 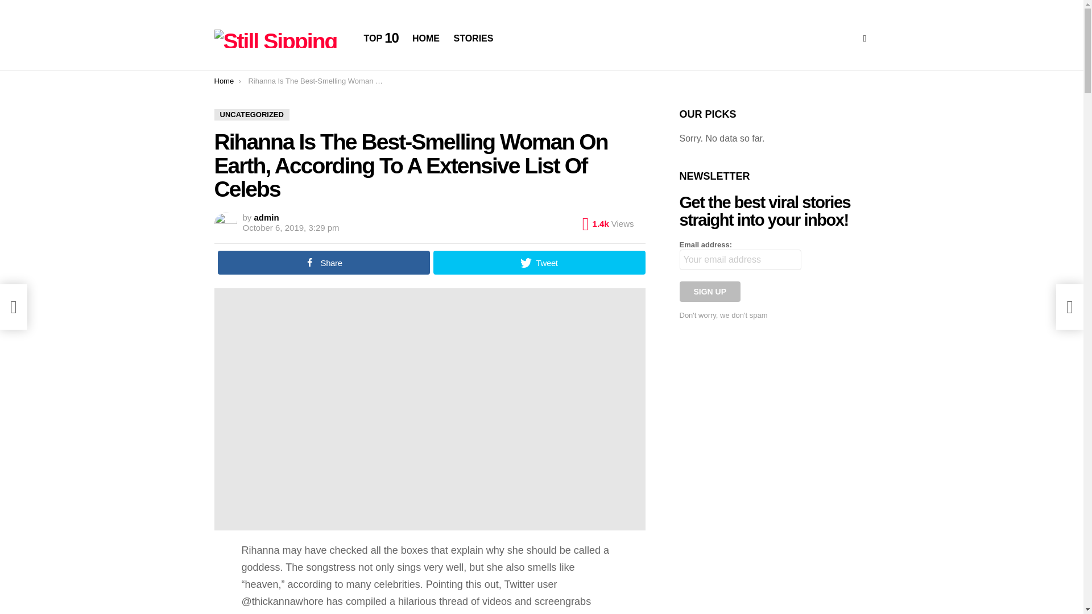 I want to click on STORIES, so click(x=473, y=39).